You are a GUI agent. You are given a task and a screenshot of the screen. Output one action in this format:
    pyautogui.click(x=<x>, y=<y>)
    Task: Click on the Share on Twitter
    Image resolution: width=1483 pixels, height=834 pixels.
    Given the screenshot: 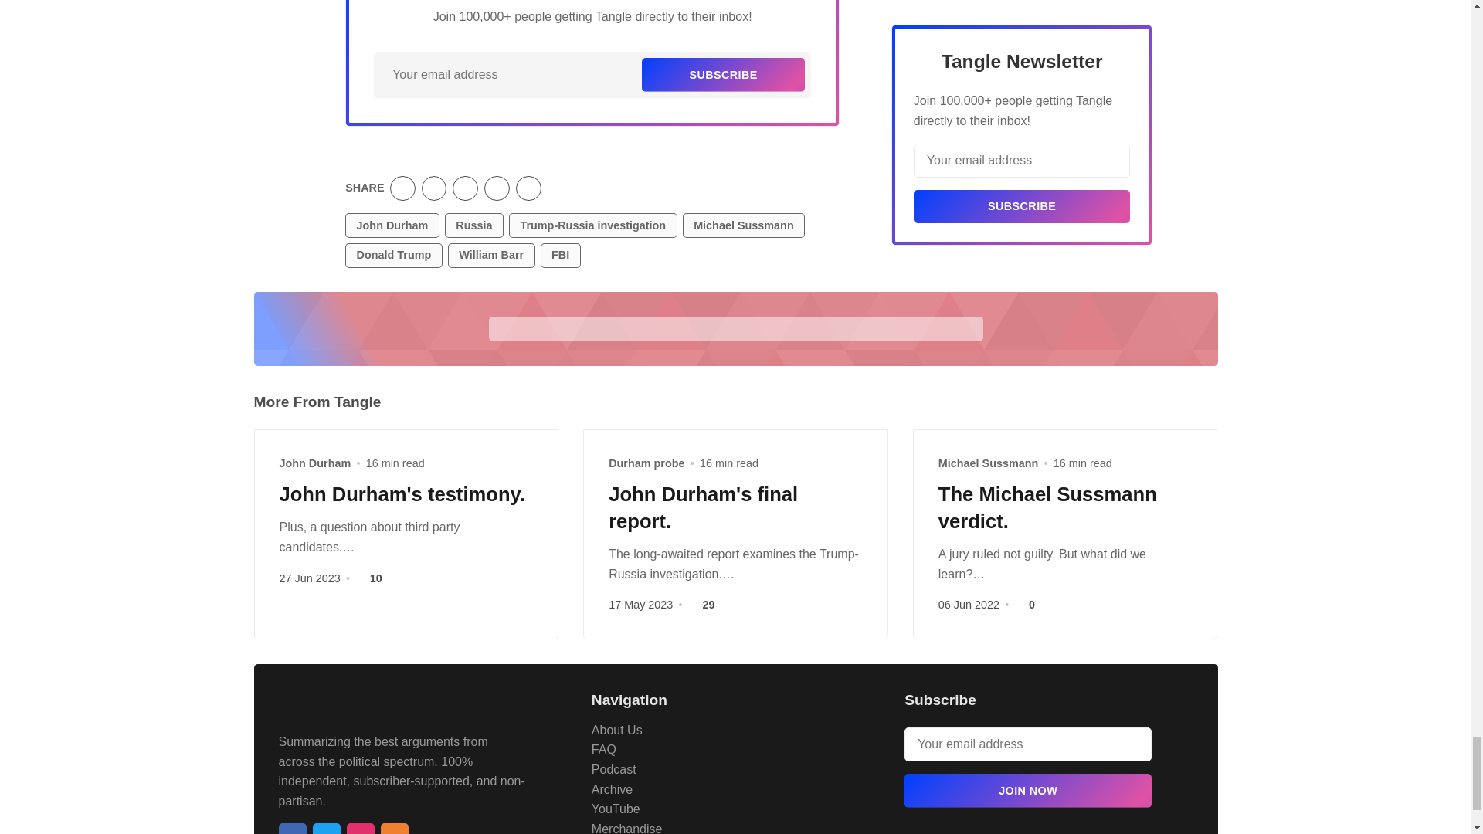 What is the action you would take?
    pyautogui.click(x=402, y=188)
    